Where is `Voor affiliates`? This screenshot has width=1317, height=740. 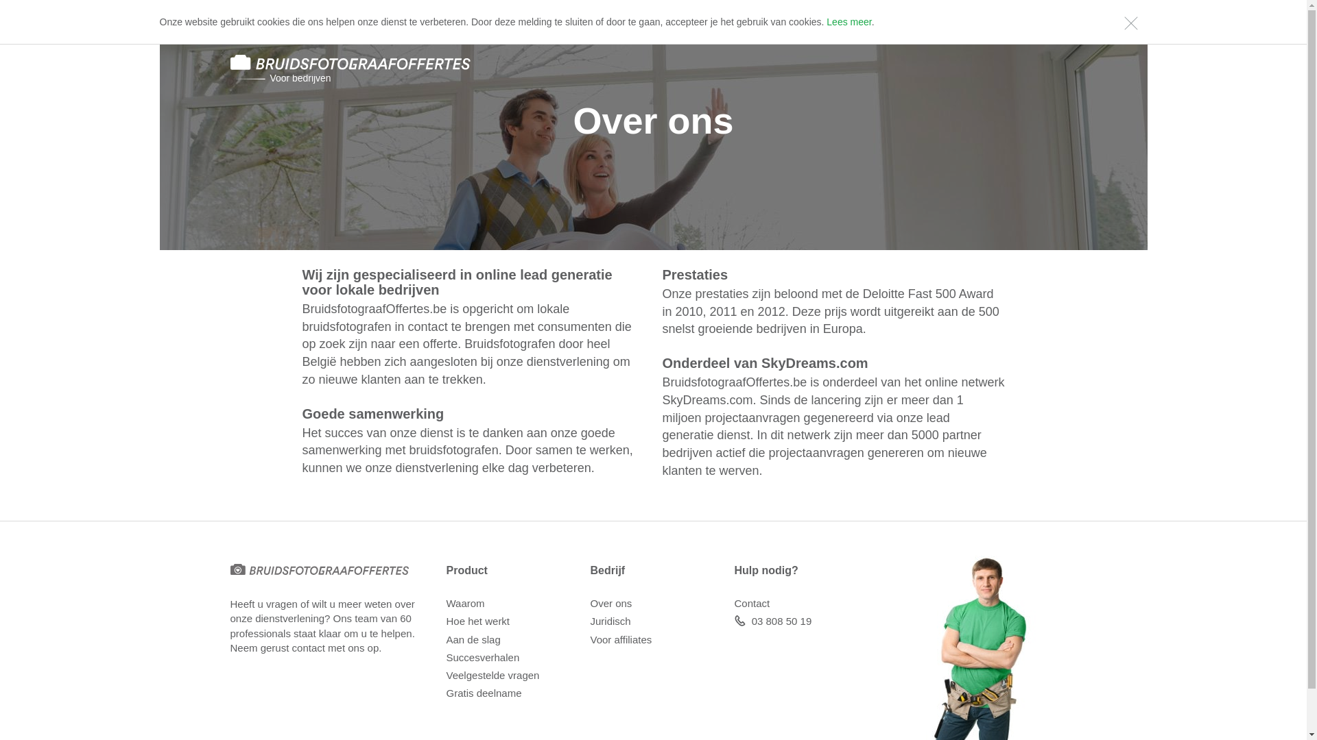
Voor affiliates is located at coordinates (621, 640).